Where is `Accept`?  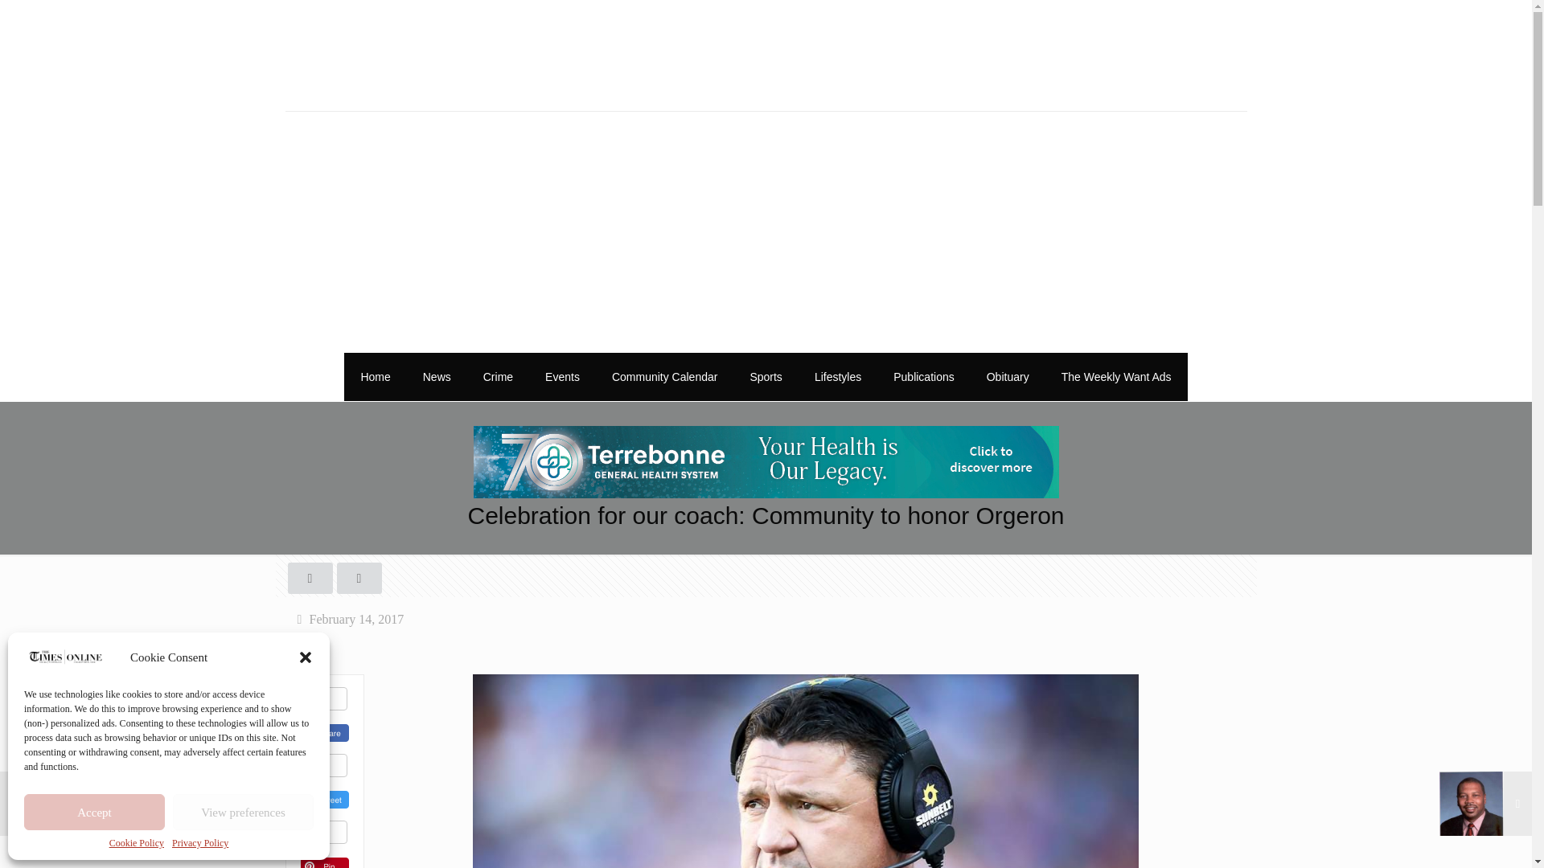
Accept is located at coordinates (95, 812).